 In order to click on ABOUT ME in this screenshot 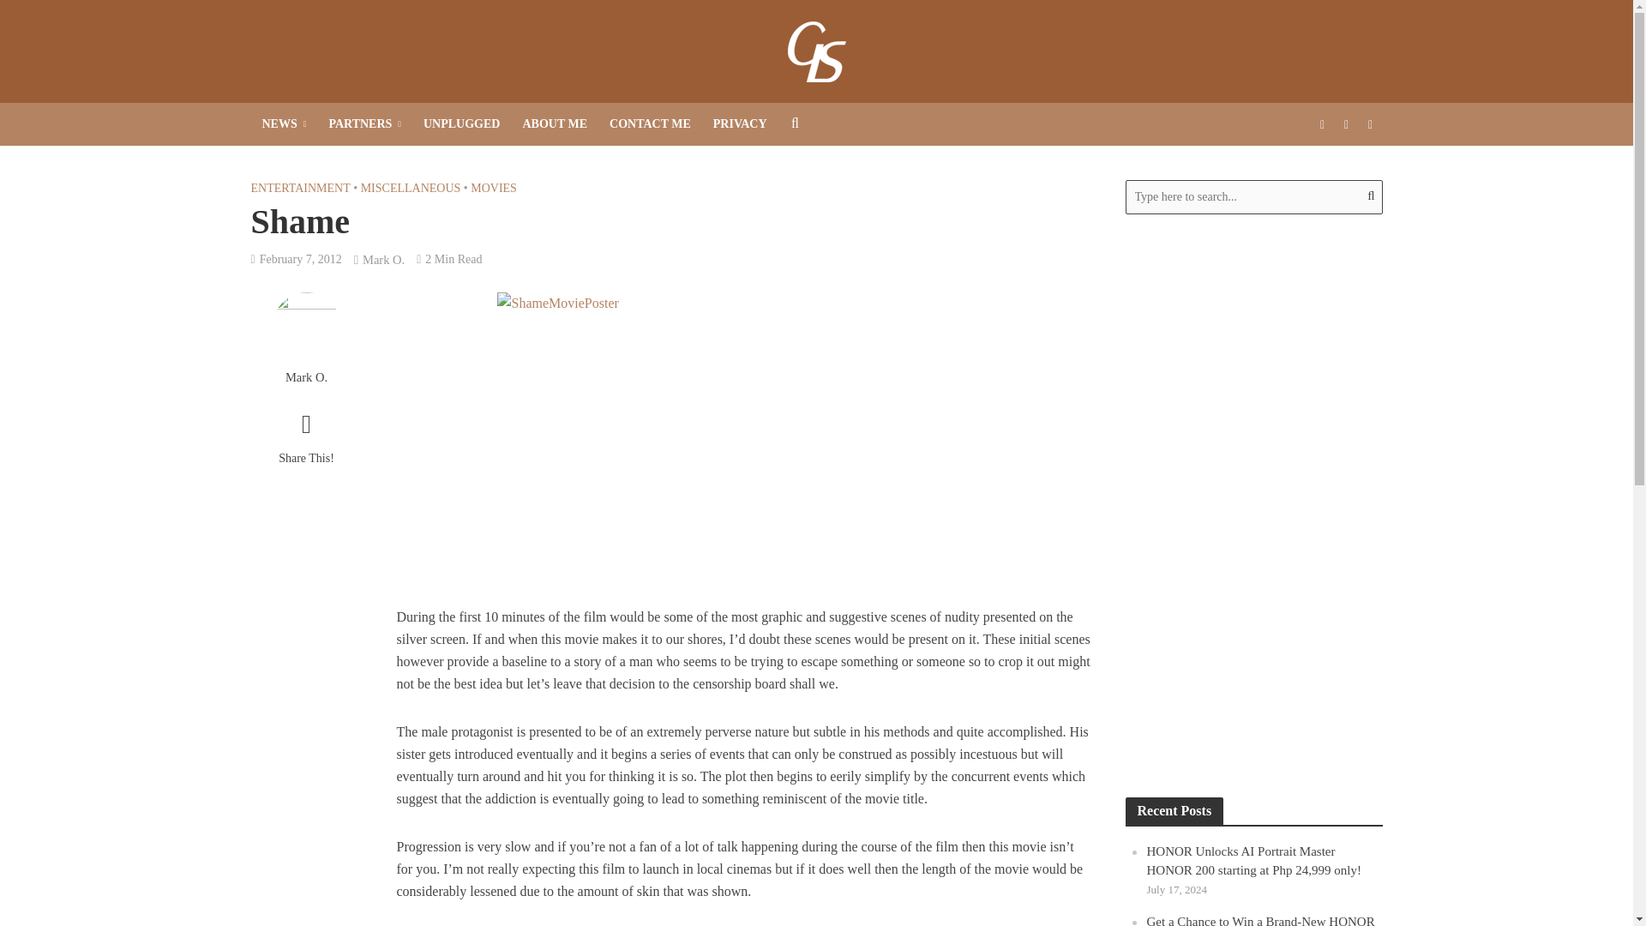, I will do `click(554, 123)`.